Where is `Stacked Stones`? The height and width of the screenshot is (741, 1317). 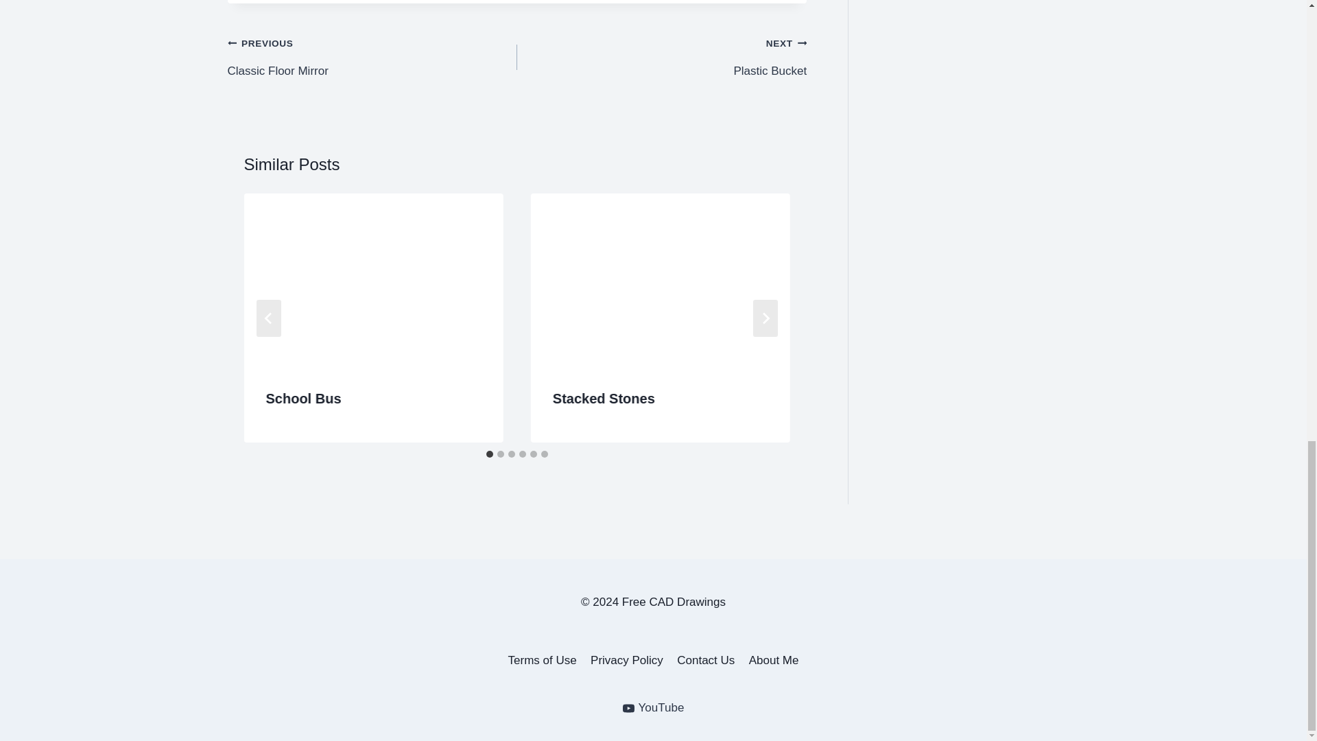 Stacked Stones is located at coordinates (372, 57).